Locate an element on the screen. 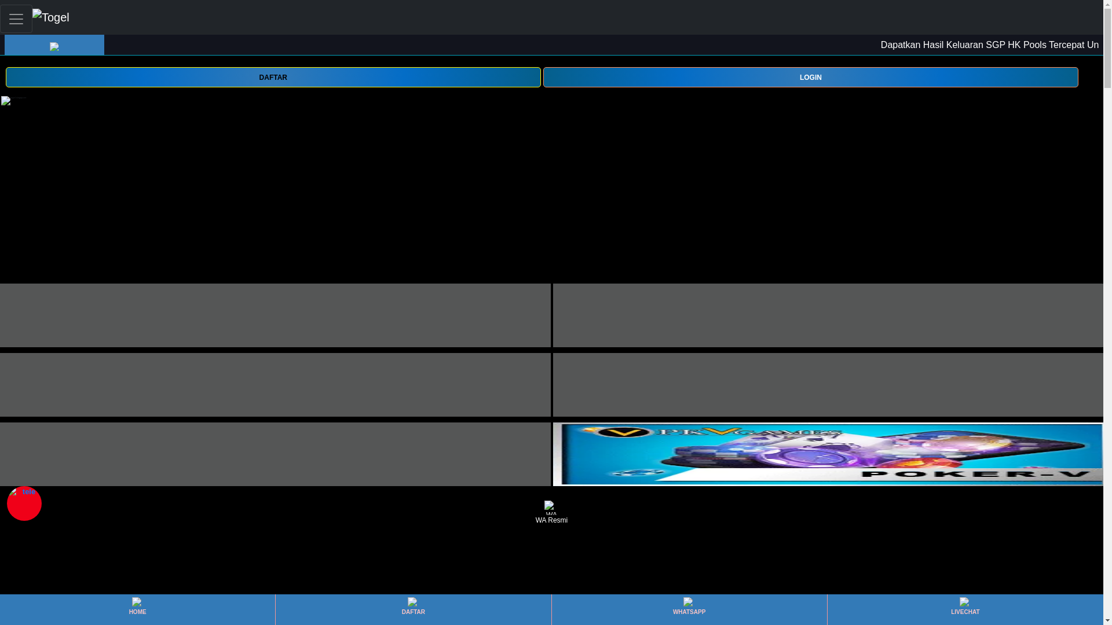  LOGIN is located at coordinates (811, 76).